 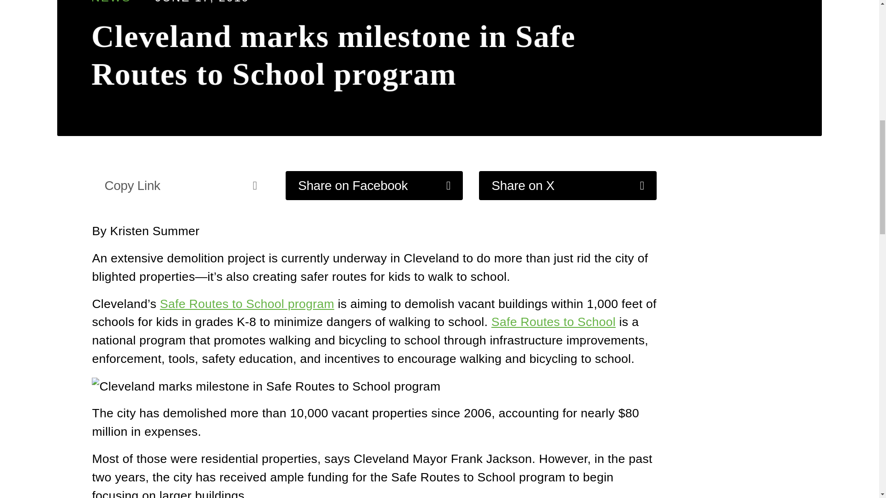 What do you see at coordinates (554, 321) in the screenshot?
I see `Safe Routes to School` at bounding box center [554, 321].